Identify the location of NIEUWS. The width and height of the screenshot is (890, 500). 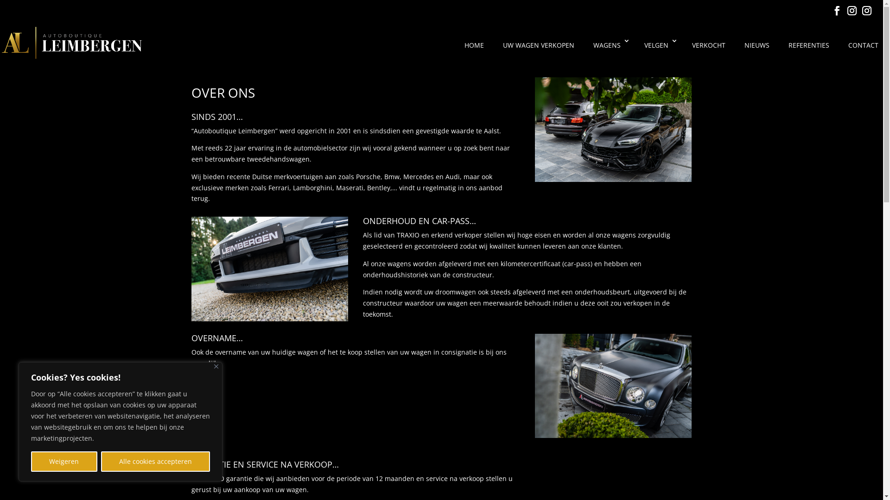
(756, 51).